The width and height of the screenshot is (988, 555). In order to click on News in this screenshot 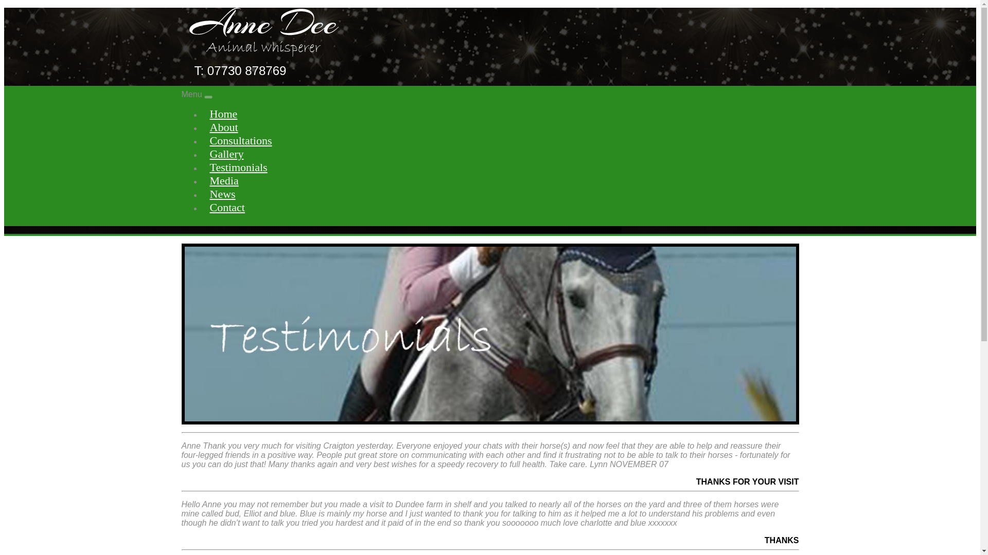, I will do `click(500, 193)`.